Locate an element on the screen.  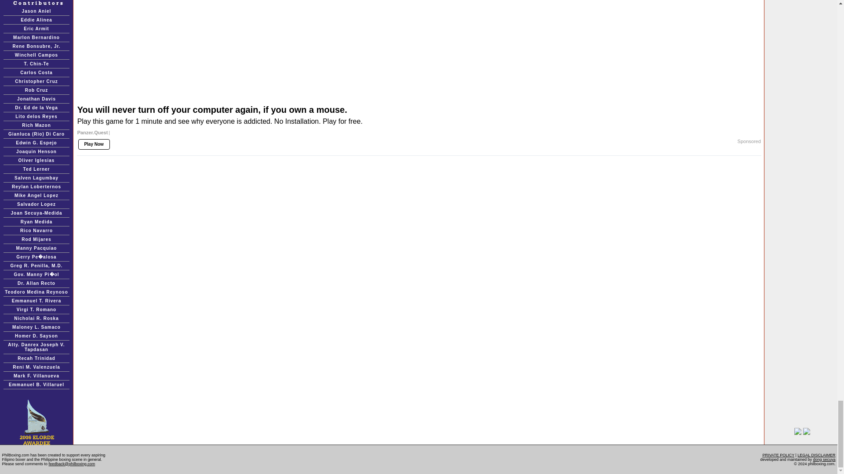
Edwin G. Espejo is located at coordinates (36, 142).